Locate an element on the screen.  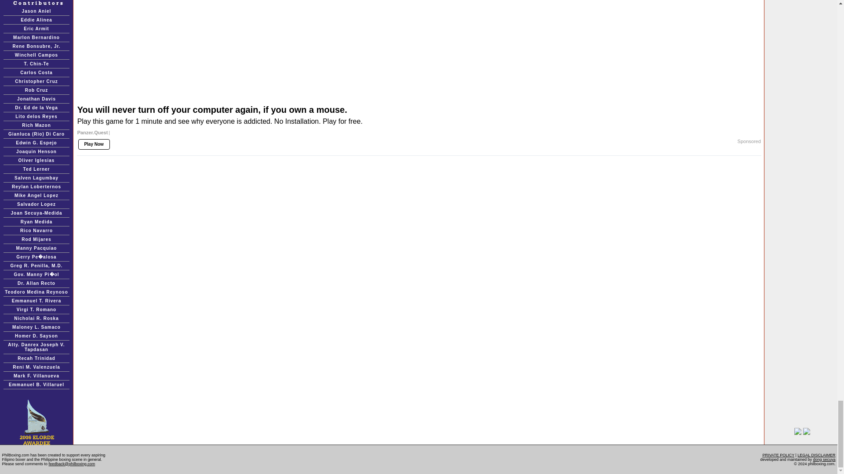
Edwin G. Espejo is located at coordinates (36, 142).